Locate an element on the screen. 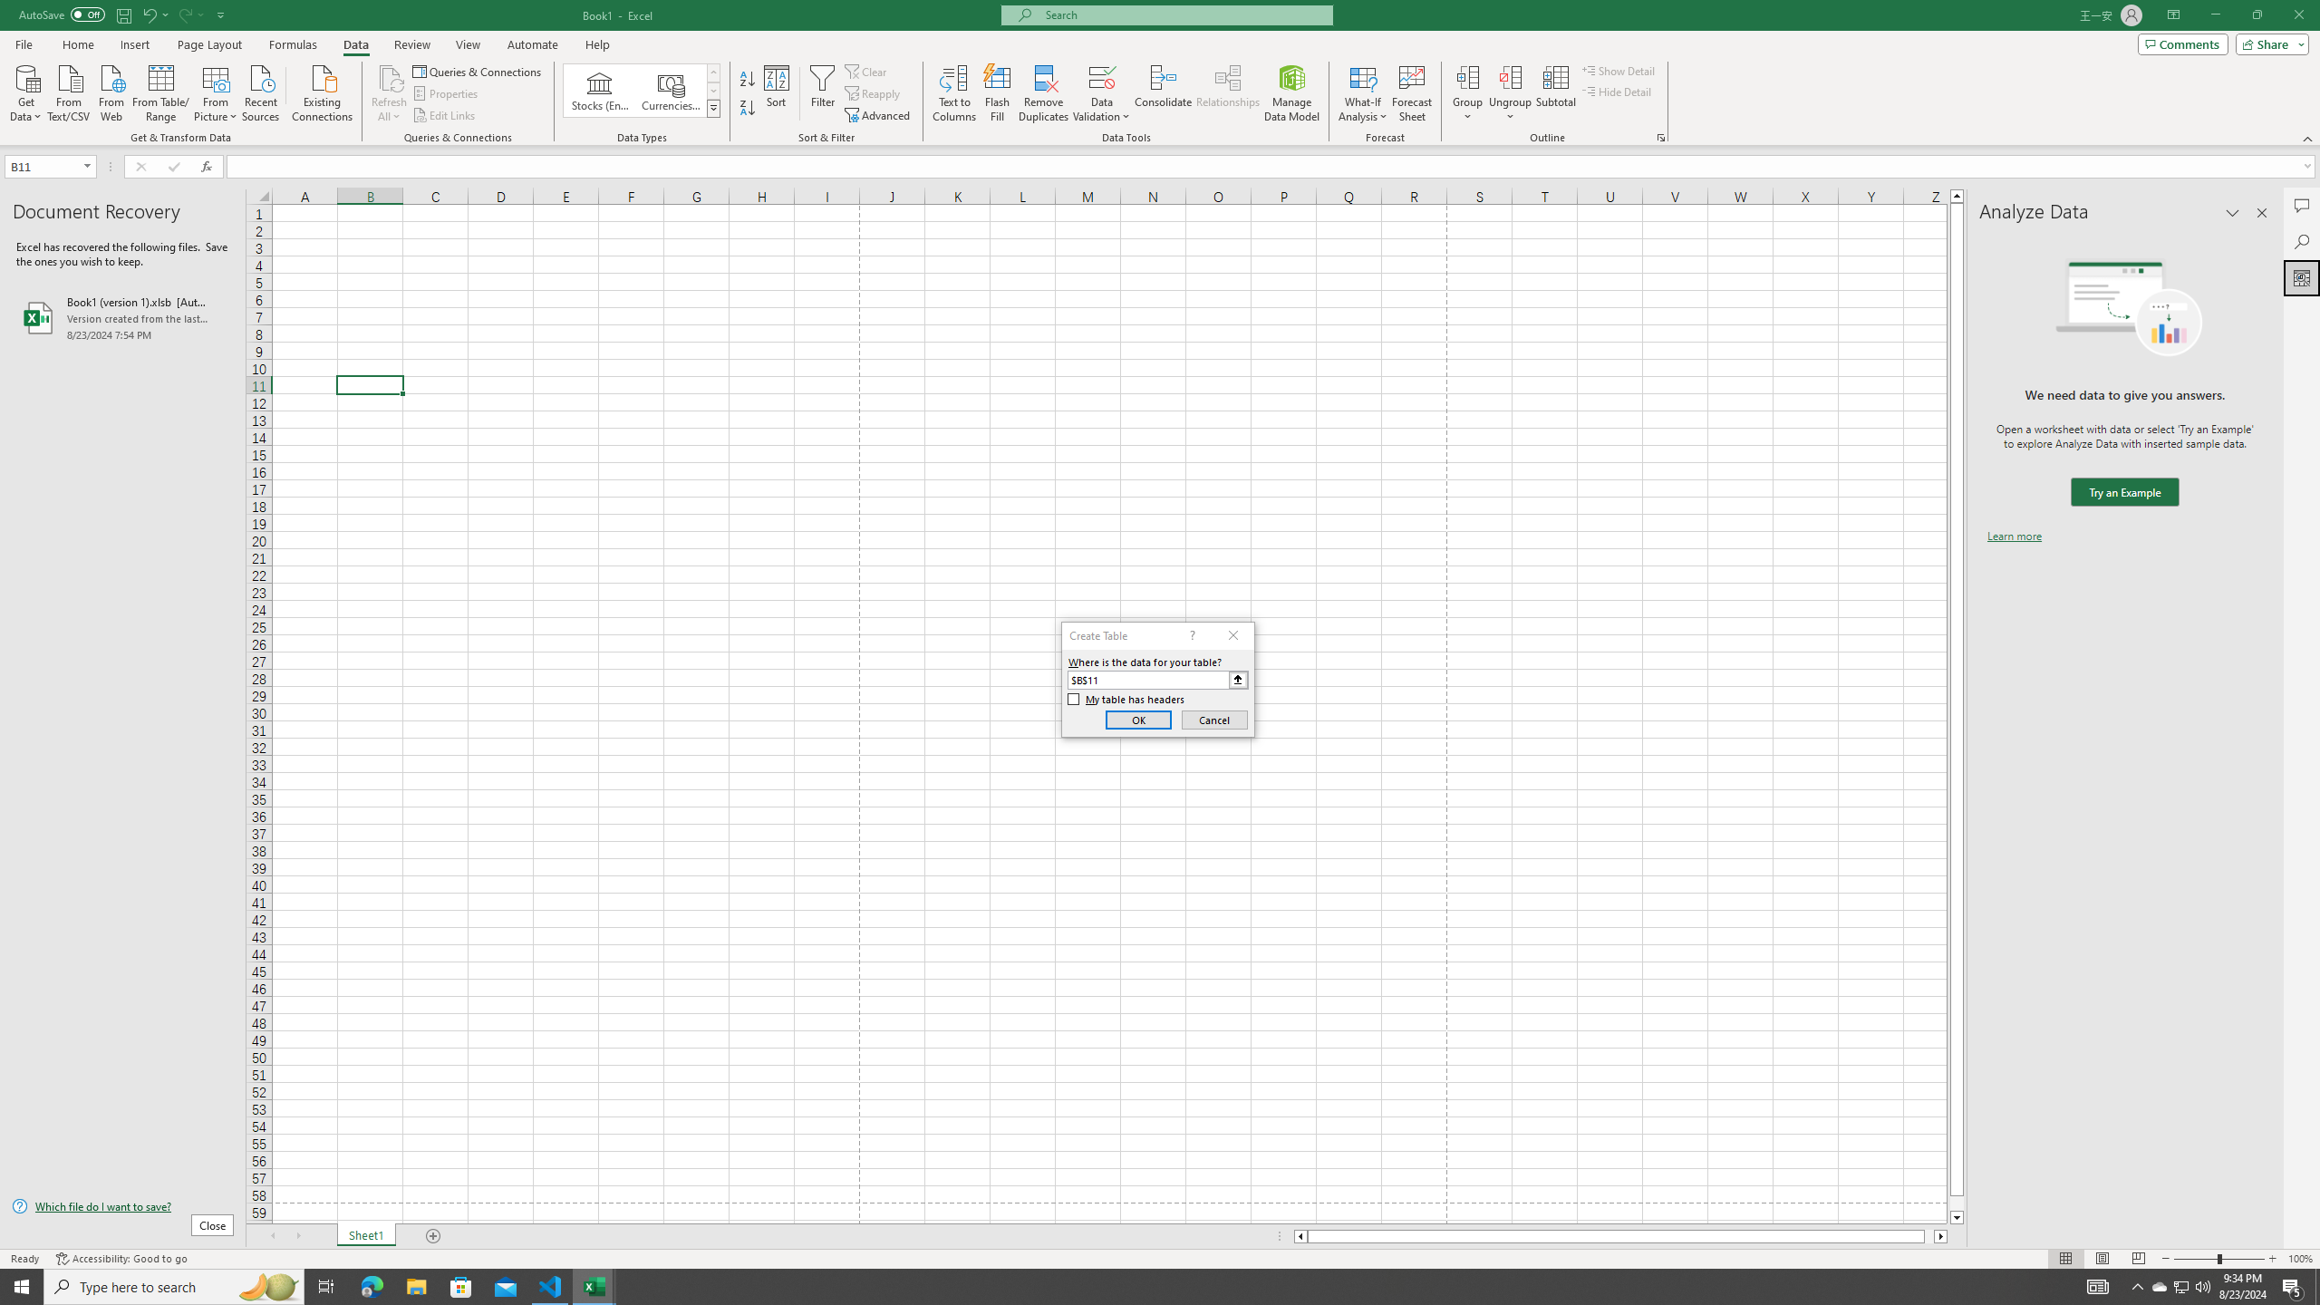 The image size is (2320, 1305). Home is located at coordinates (77, 44).